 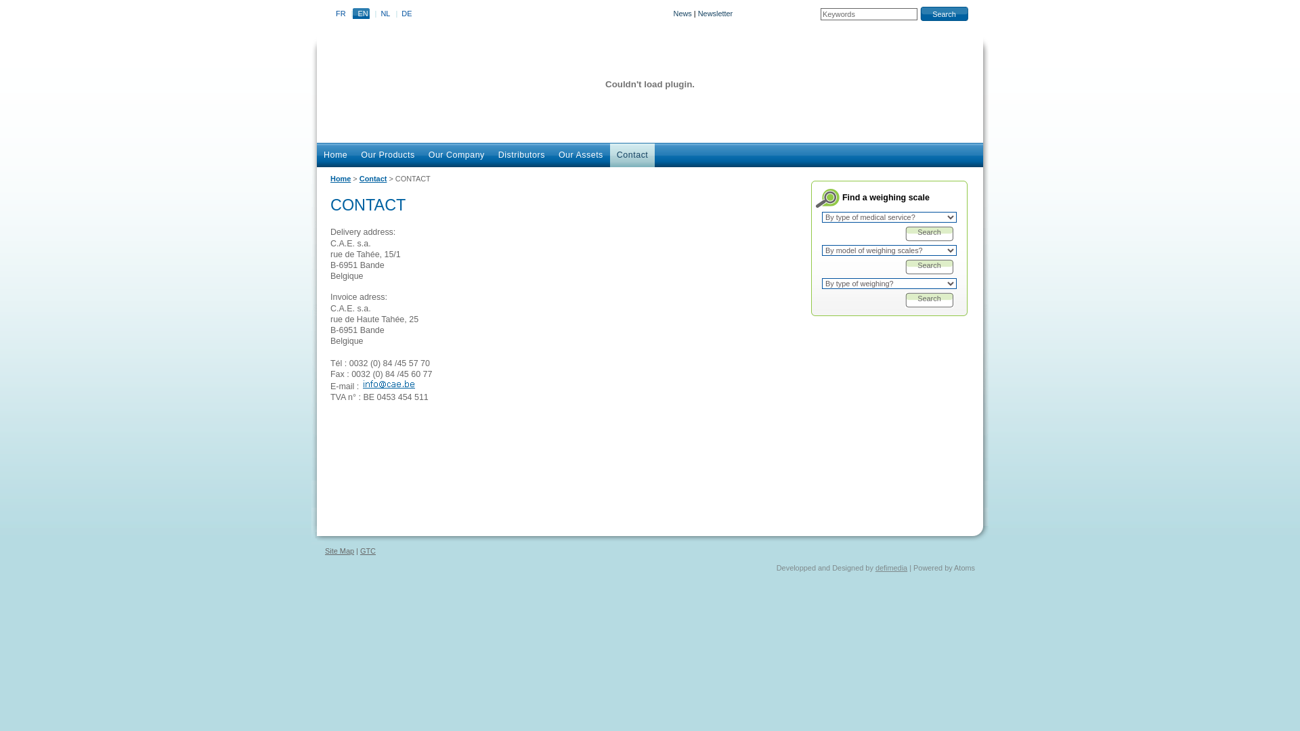 I want to click on Our Company, so click(x=456, y=156).